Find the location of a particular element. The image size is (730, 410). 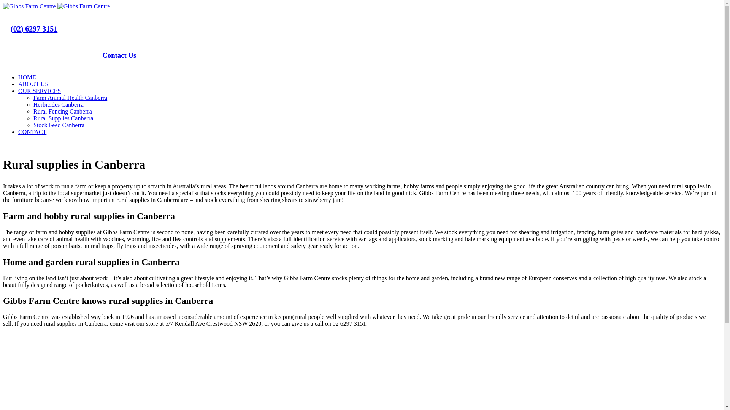

ABOUT US is located at coordinates (33, 84).